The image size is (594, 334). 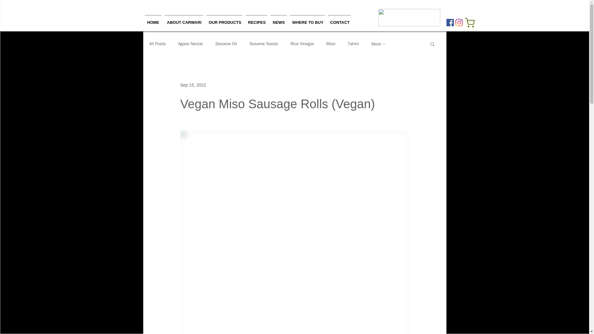 I want to click on WHERE TO BUY, so click(x=307, y=19).